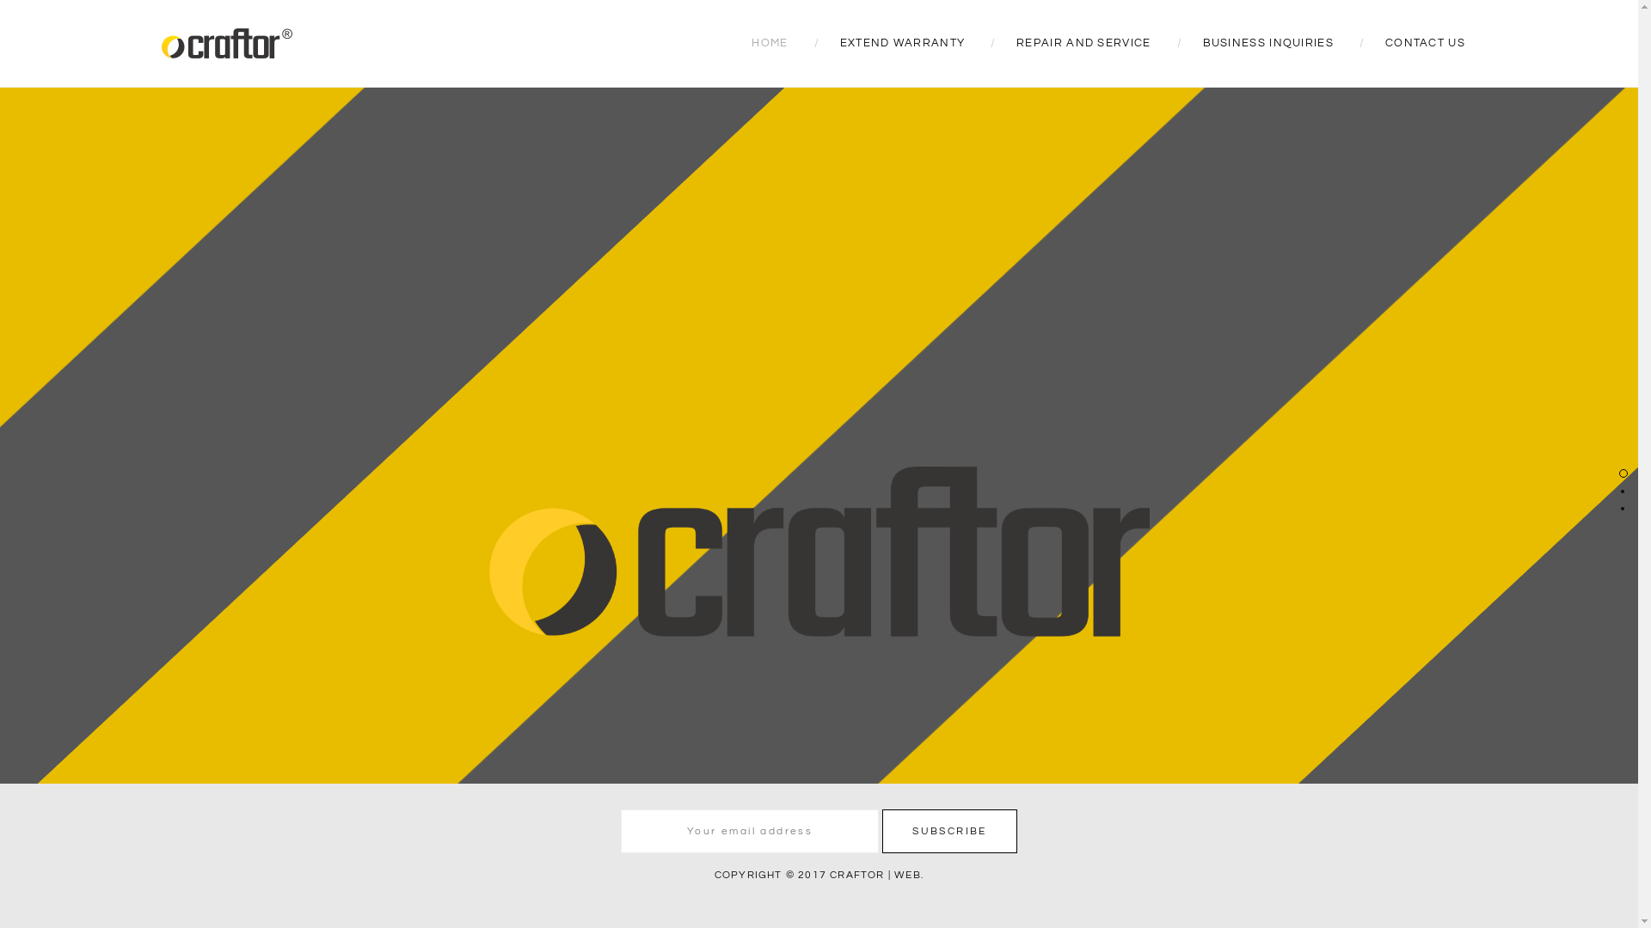 The height and width of the screenshot is (928, 1651). What do you see at coordinates (770, 43) in the screenshot?
I see `HOME` at bounding box center [770, 43].